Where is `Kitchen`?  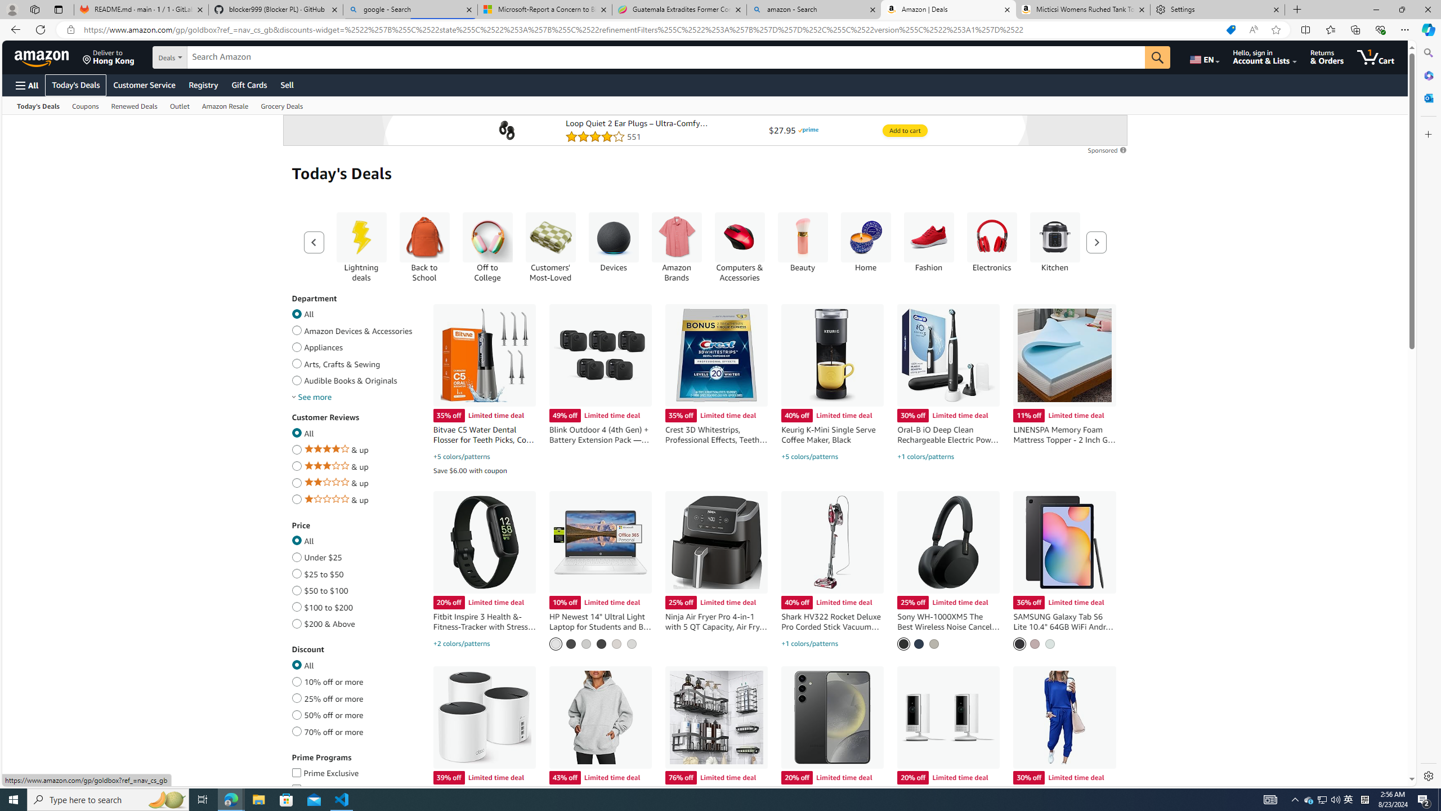
Kitchen is located at coordinates (1055, 247).